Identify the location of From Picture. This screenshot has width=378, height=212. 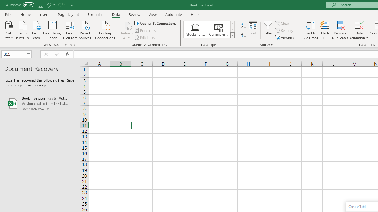
(70, 30).